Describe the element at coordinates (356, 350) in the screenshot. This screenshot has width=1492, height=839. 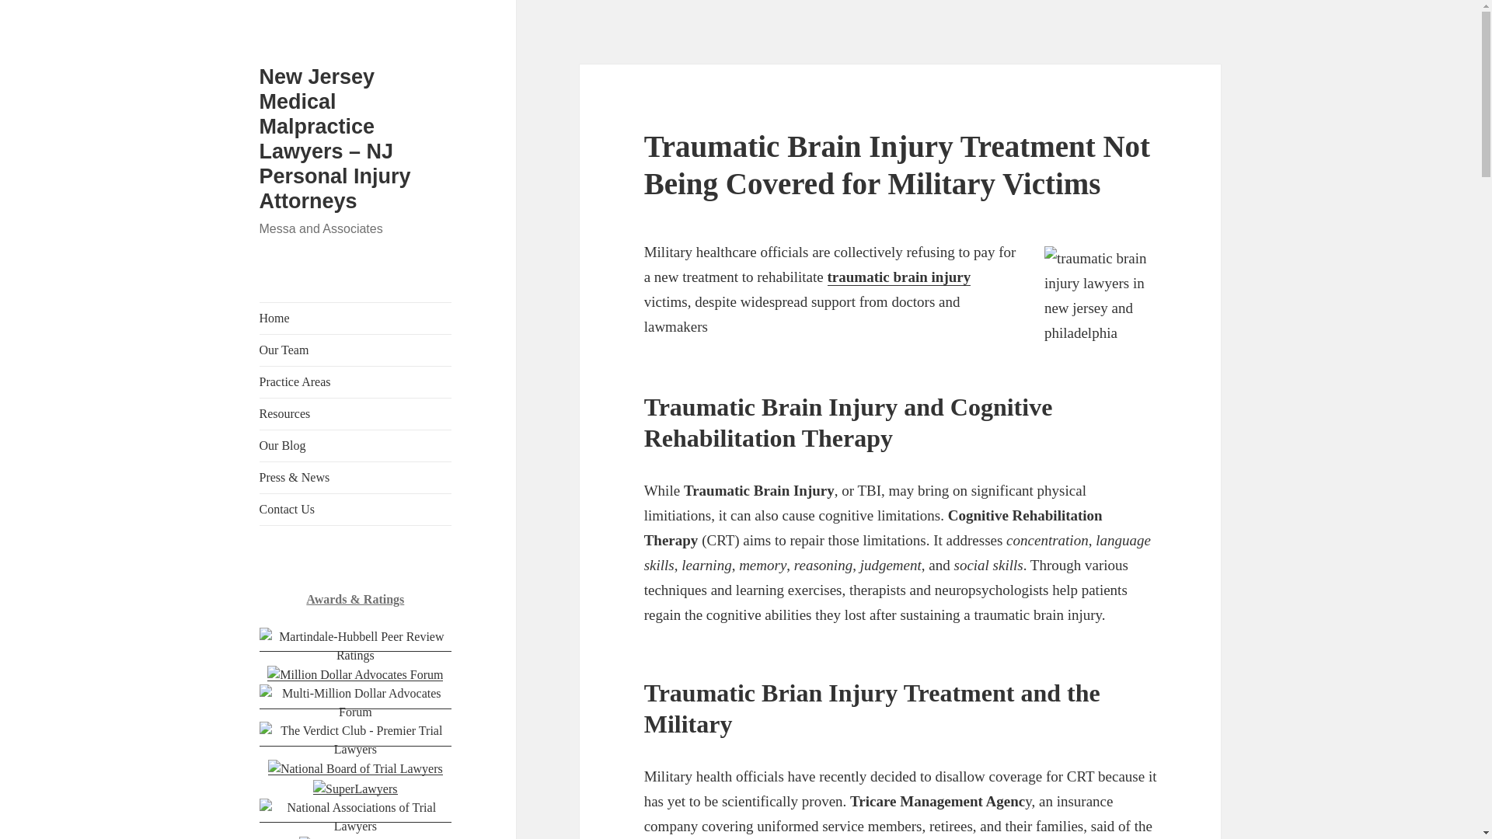
I see `Our Team` at that location.